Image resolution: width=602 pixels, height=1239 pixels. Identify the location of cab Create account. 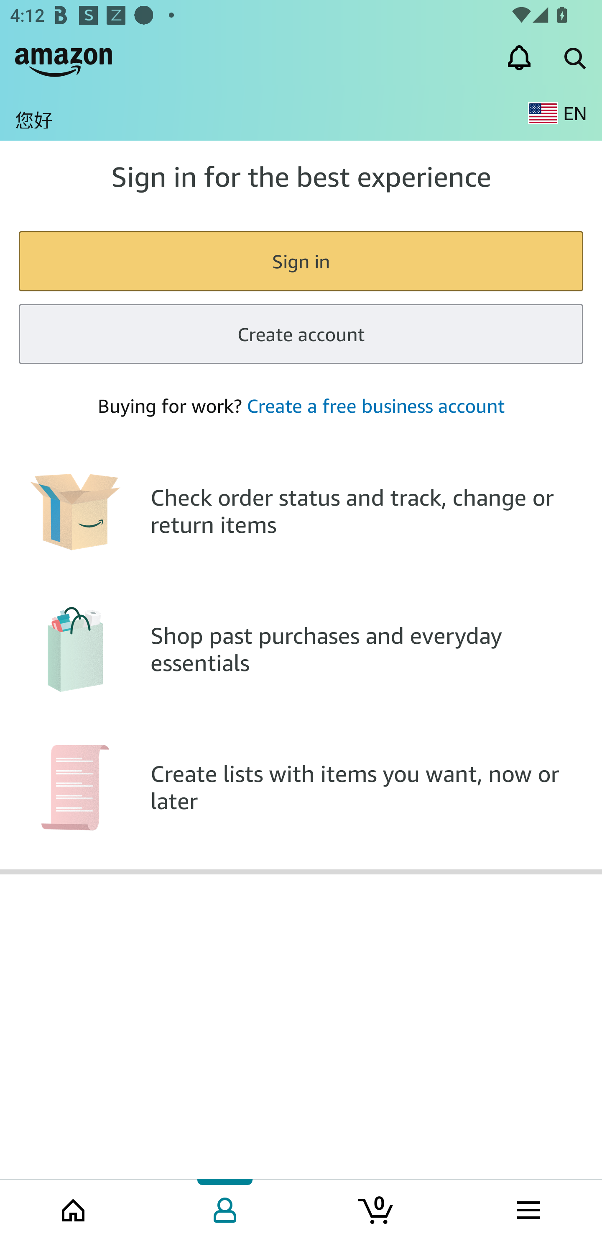
(301, 334).